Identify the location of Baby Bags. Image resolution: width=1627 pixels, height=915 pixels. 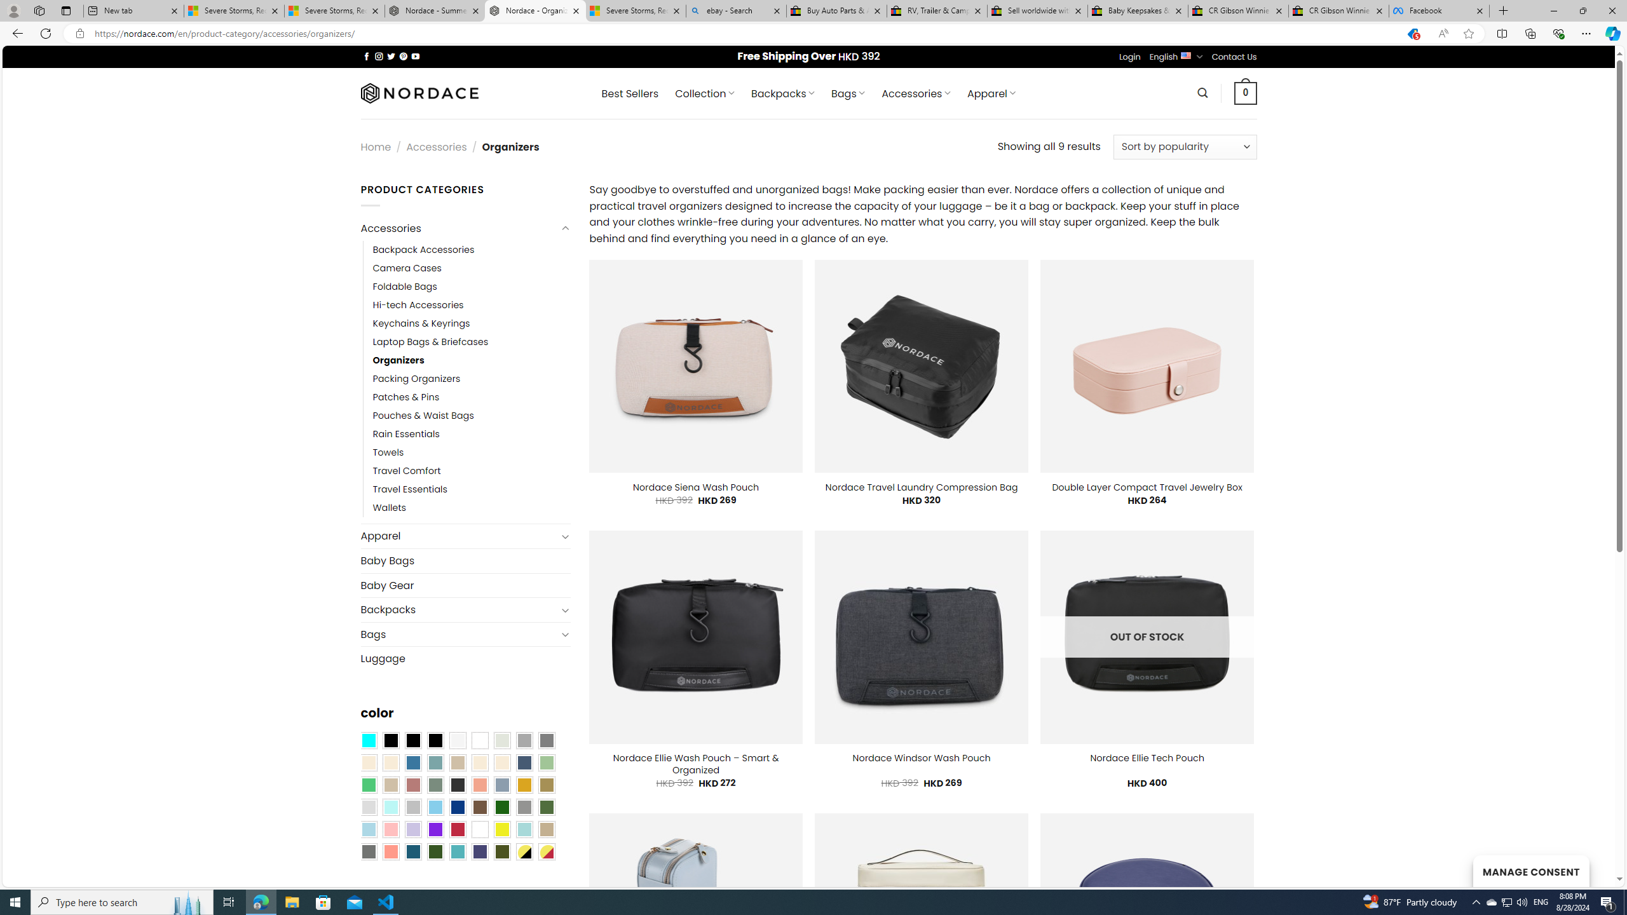
(465, 560).